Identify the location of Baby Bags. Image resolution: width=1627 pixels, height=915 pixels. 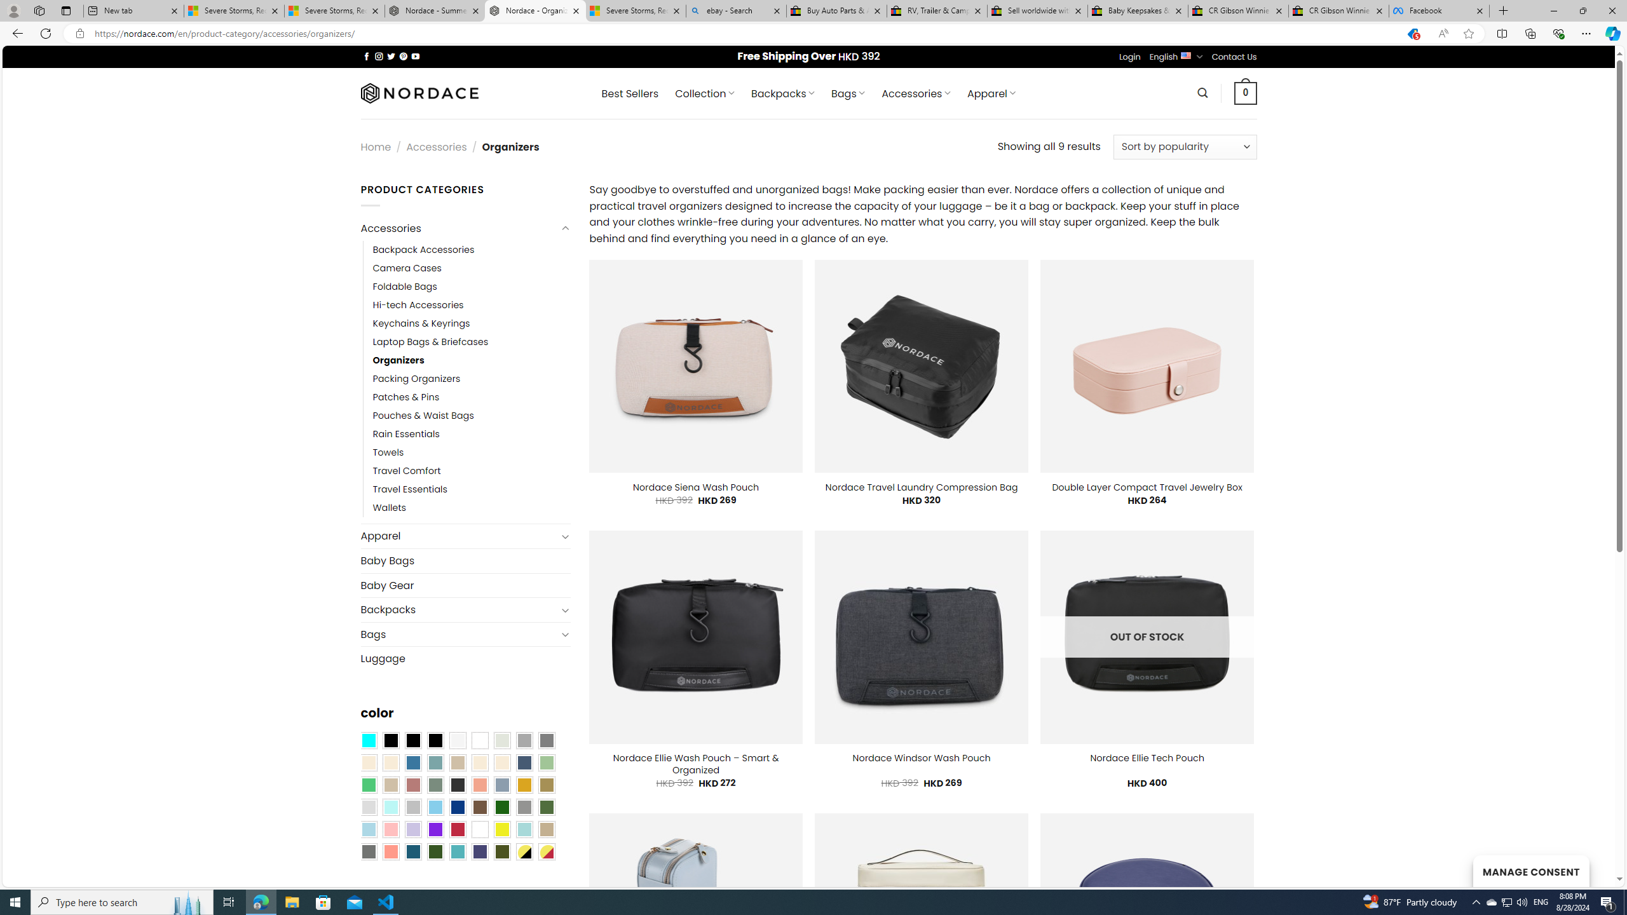
(465, 560).